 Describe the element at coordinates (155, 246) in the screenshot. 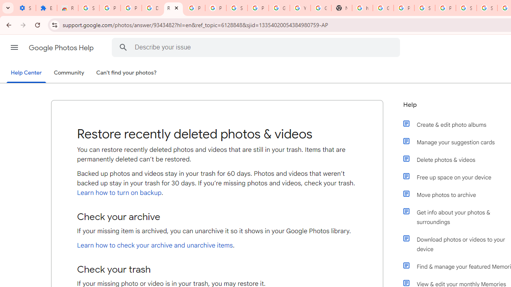

I see `Learn how to check your archive and unarchive items` at that location.